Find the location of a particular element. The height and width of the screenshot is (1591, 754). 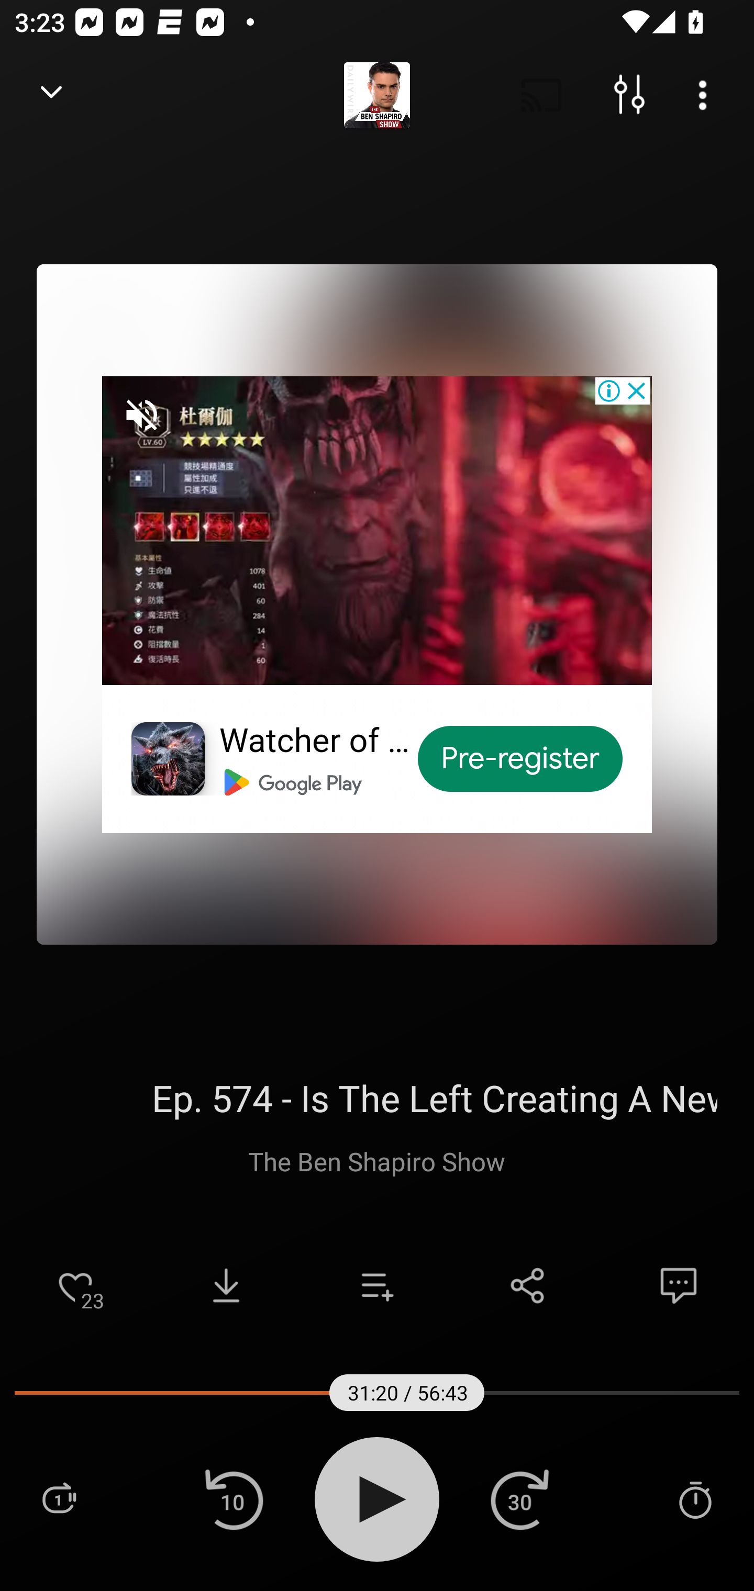

Pre-register is located at coordinates (520, 759).